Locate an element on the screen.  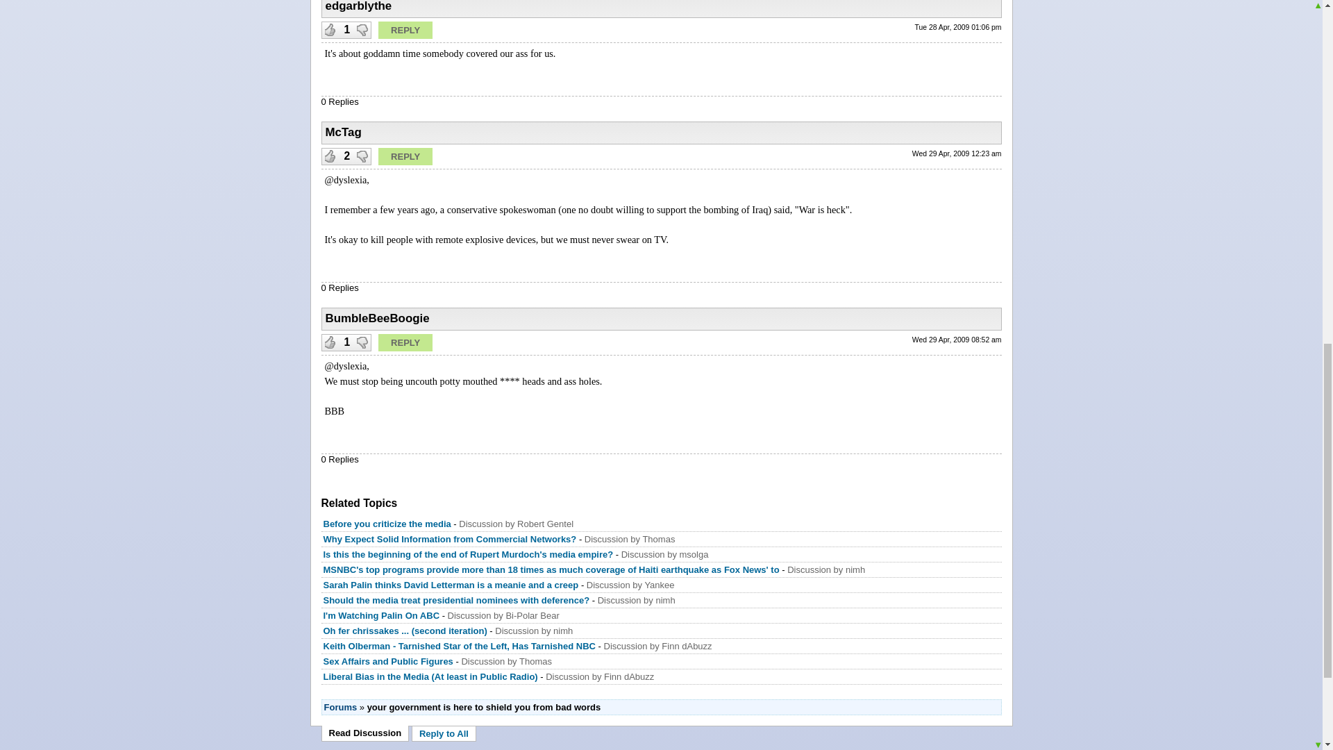
Reply is located at coordinates (405, 31).